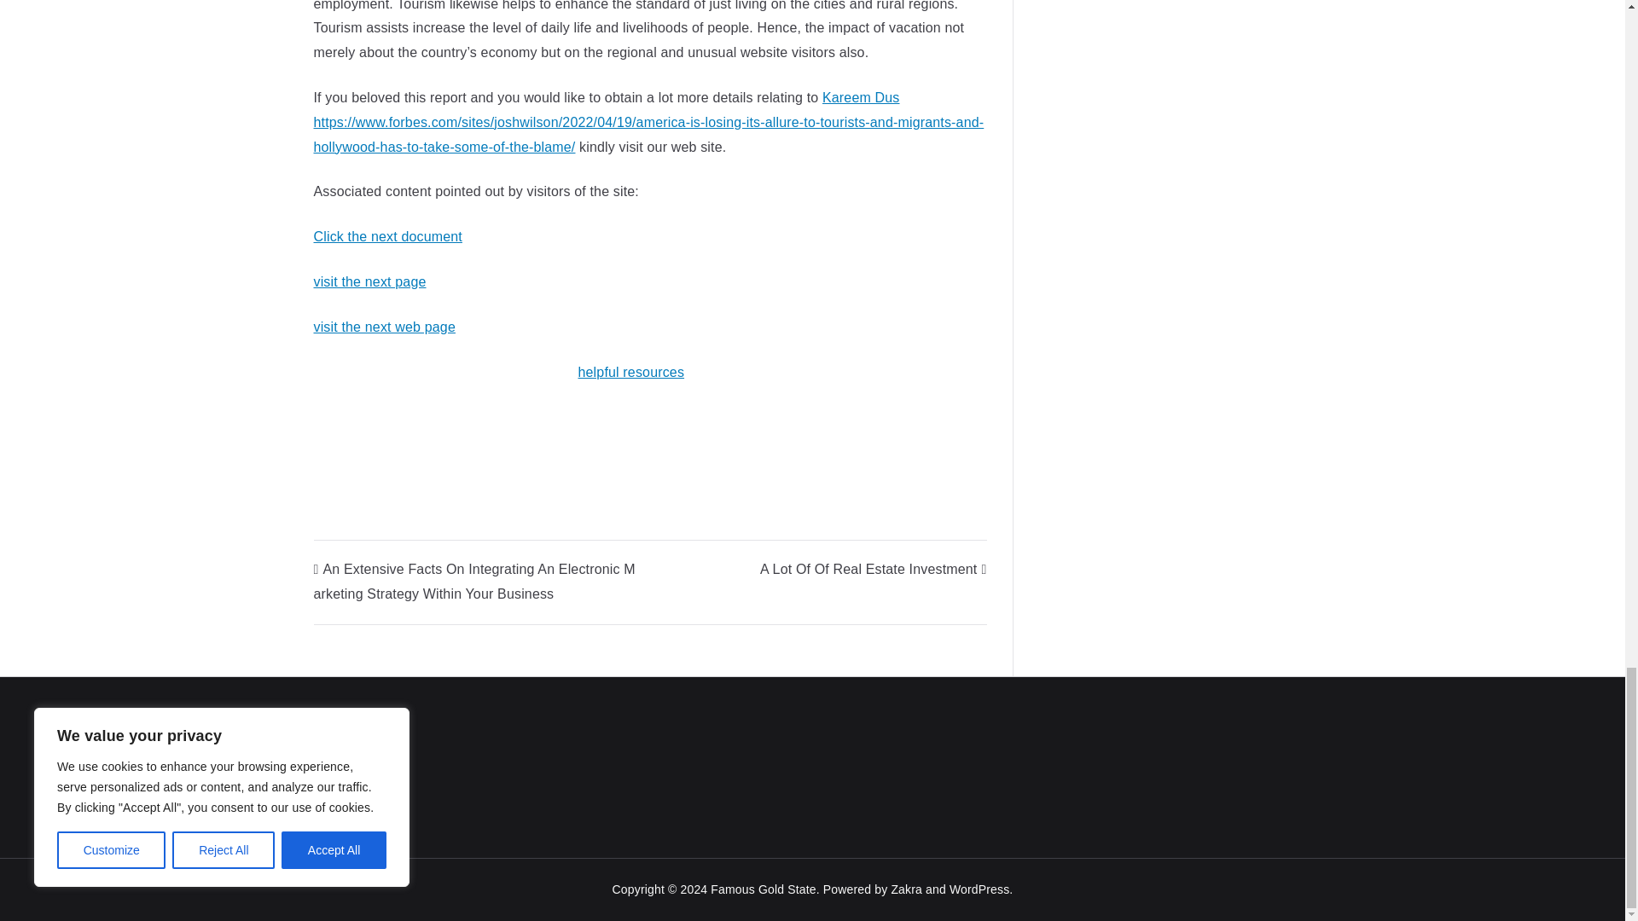  What do you see at coordinates (631, 372) in the screenshot?
I see `helpful resources` at bounding box center [631, 372].